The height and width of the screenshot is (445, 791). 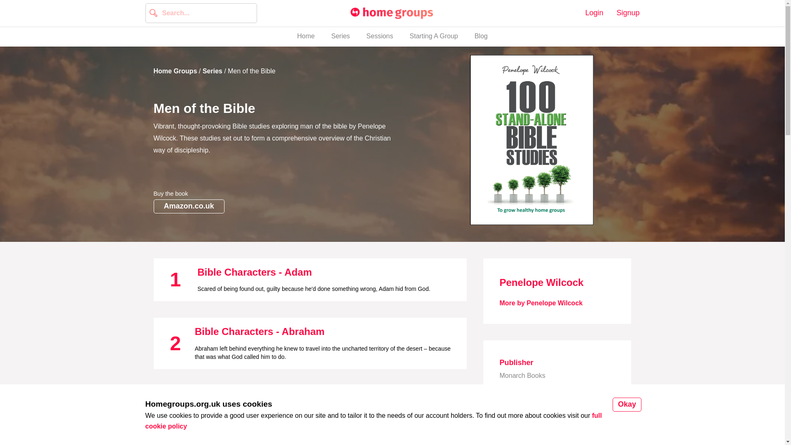 What do you see at coordinates (627, 13) in the screenshot?
I see `Blog` at bounding box center [627, 13].